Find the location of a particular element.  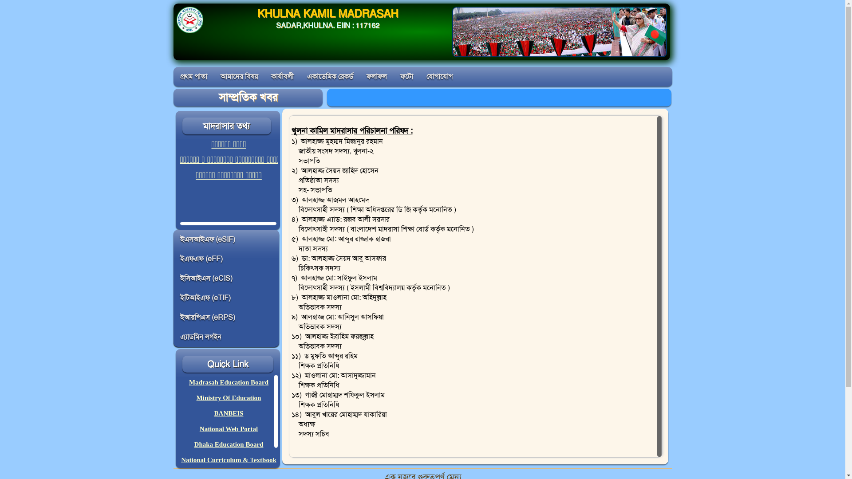

National Curriculum & Textbook is located at coordinates (229, 460).